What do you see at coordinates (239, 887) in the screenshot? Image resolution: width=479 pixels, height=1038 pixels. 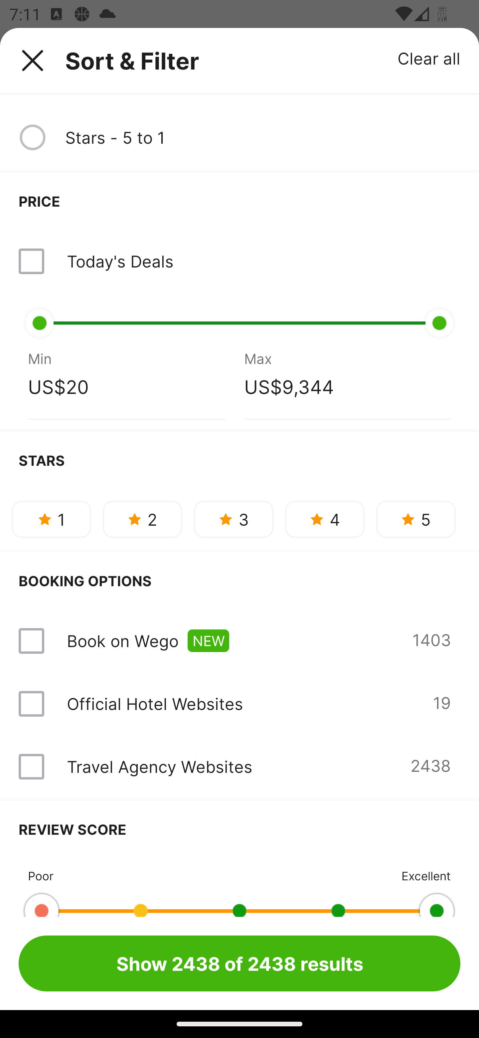 I see `Poor Excellent` at bounding box center [239, 887].